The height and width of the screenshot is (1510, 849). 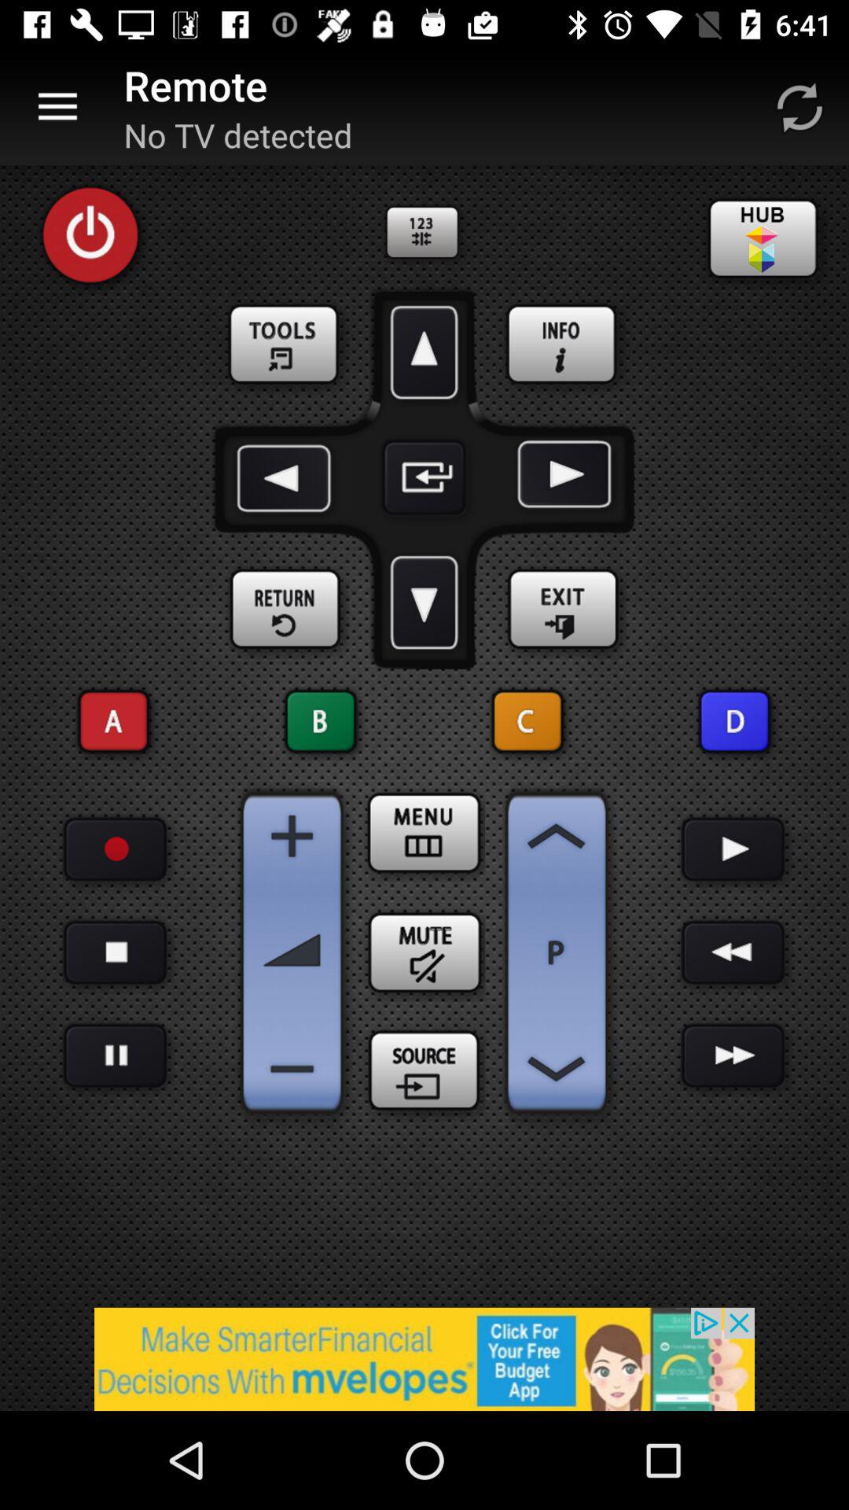 I want to click on return back, so click(x=286, y=610).